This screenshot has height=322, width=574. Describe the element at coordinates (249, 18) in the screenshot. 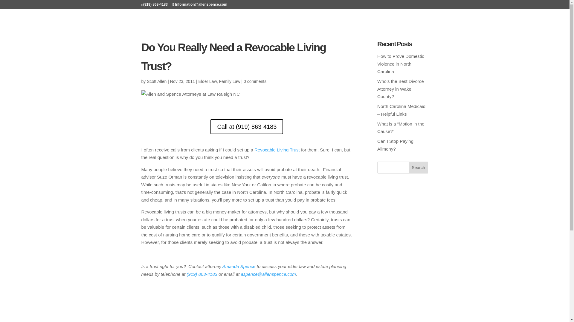

I see `About Us` at that location.